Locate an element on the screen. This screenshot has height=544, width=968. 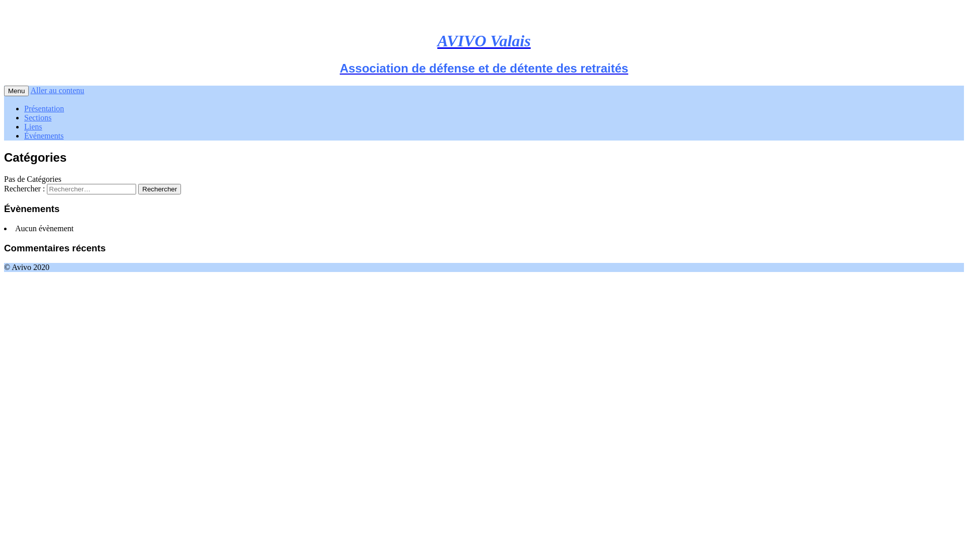
Liens is located at coordinates (33, 127).